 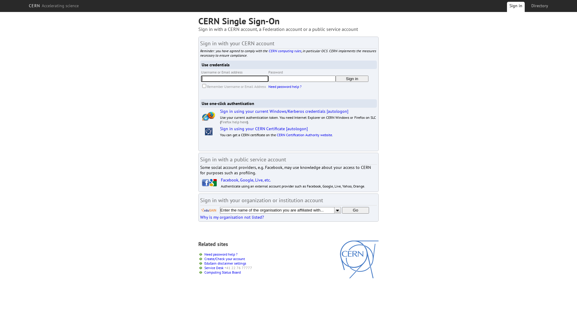 What do you see at coordinates (234, 122) in the screenshot?
I see `Firefox help here` at bounding box center [234, 122].